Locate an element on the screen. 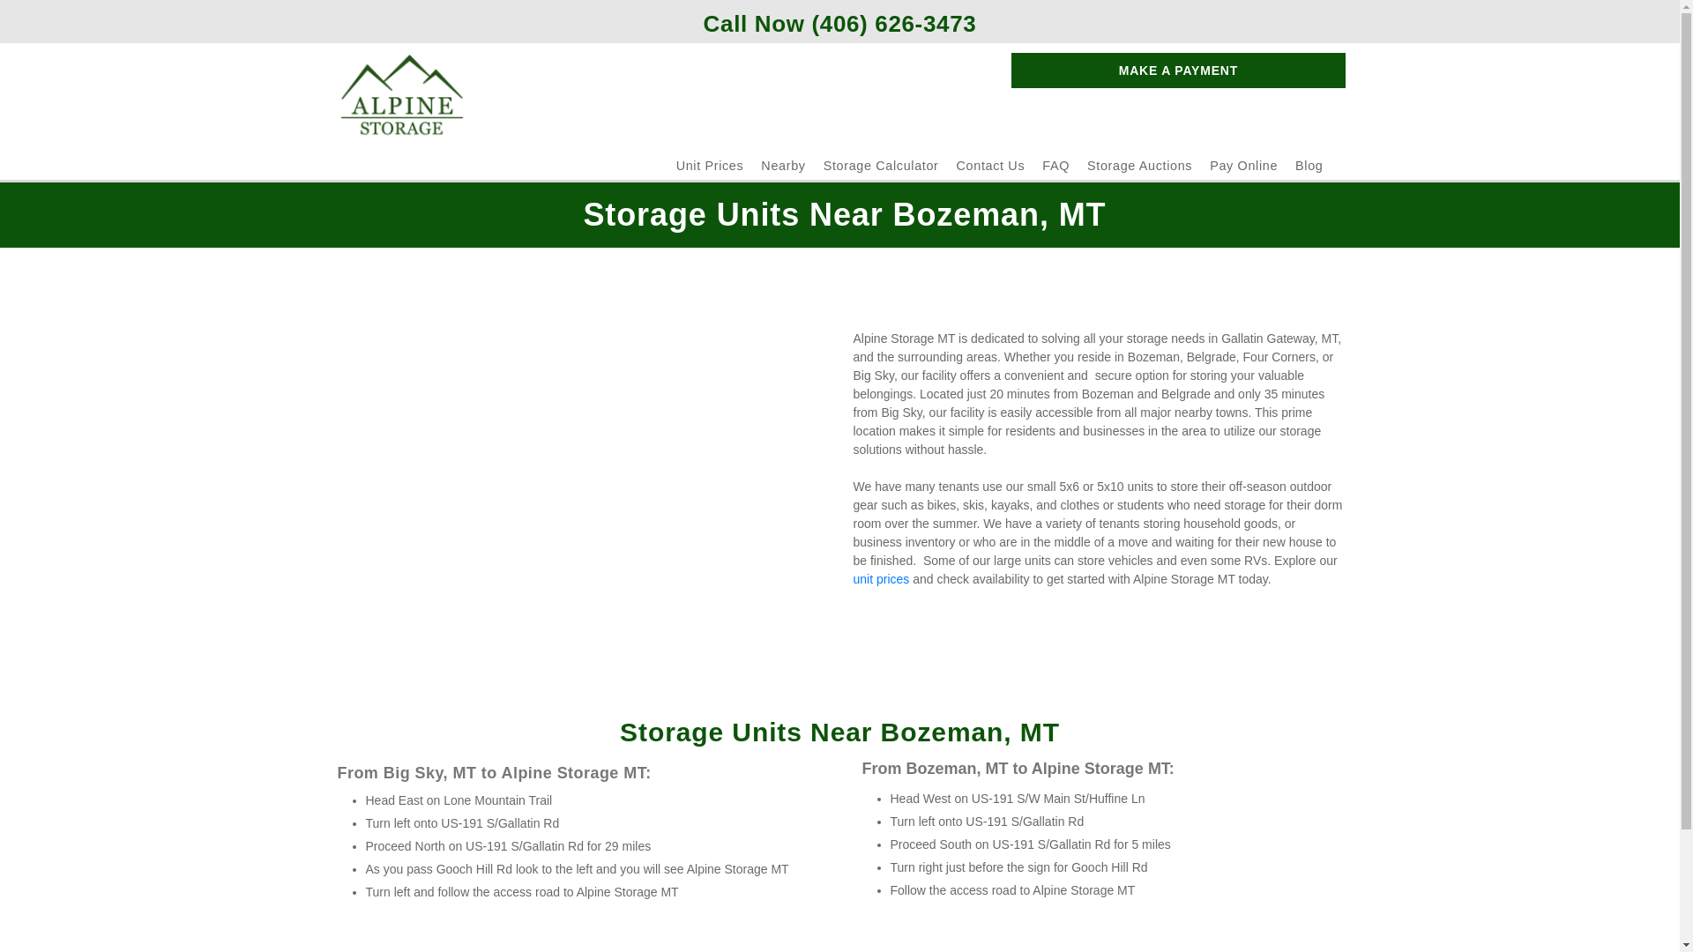 This screenshot has width=1693, height=952. Storage Calculator is located at coordinates (881, 166).